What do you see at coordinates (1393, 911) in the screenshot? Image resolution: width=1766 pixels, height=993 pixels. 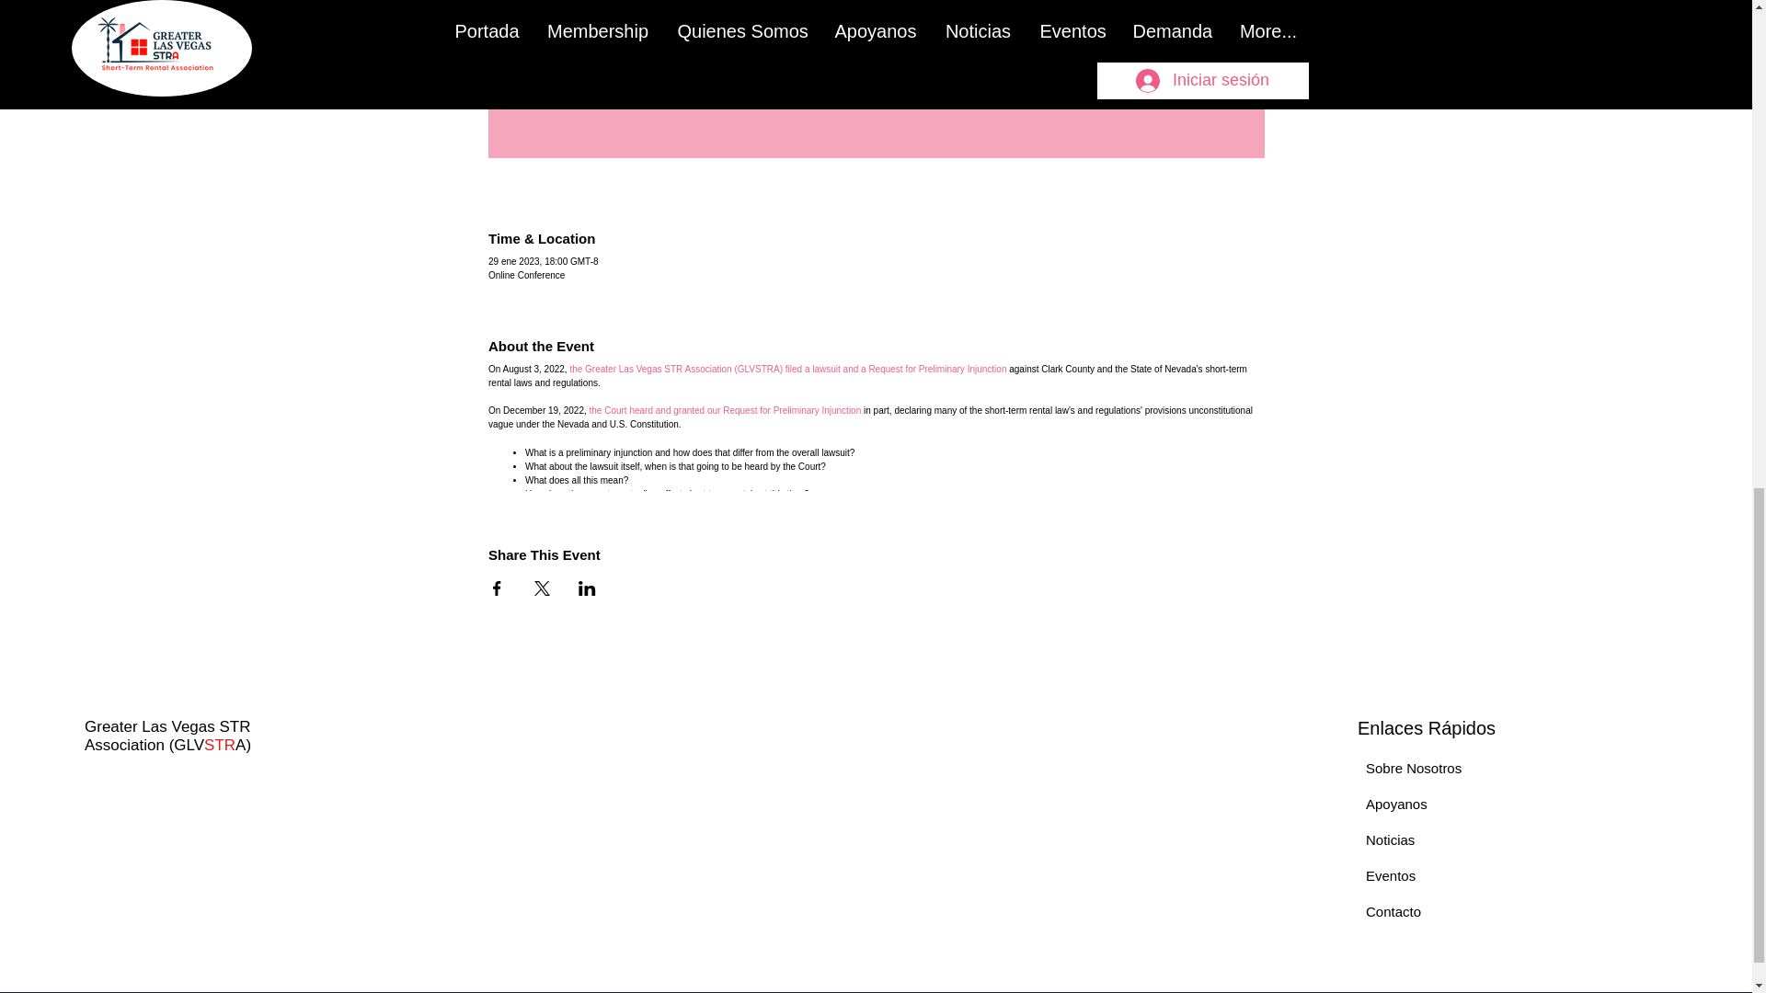 I see `Contacto` at bounding box center [1393, 911].